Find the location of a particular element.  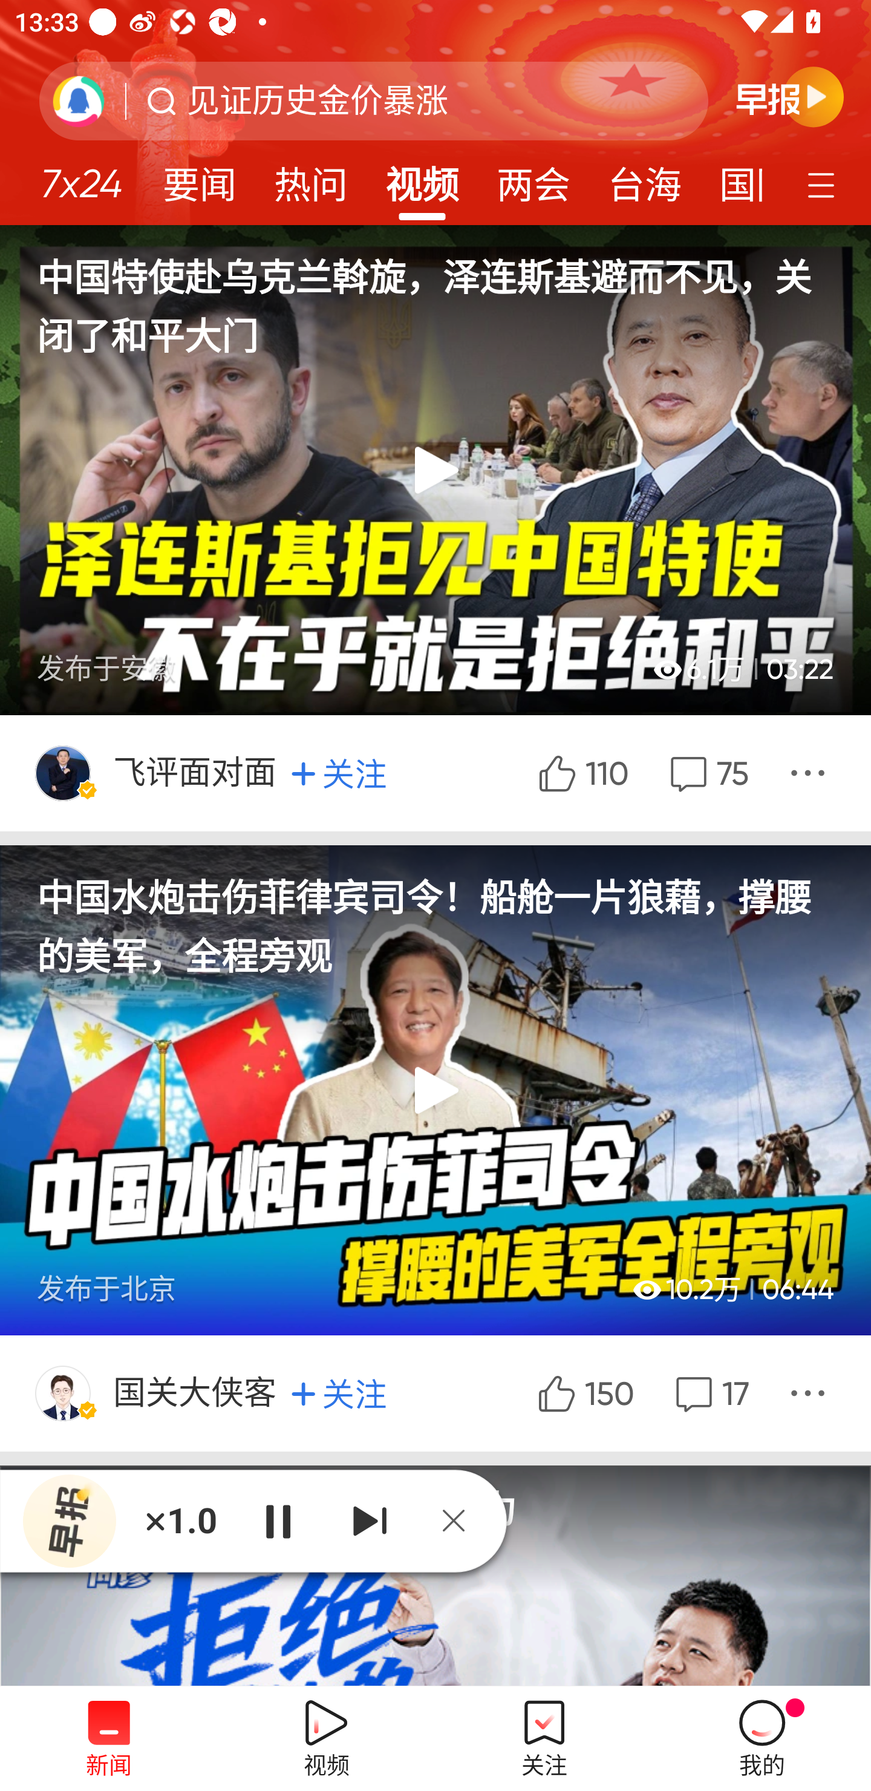

台海 is located at coordinates (644, 178).